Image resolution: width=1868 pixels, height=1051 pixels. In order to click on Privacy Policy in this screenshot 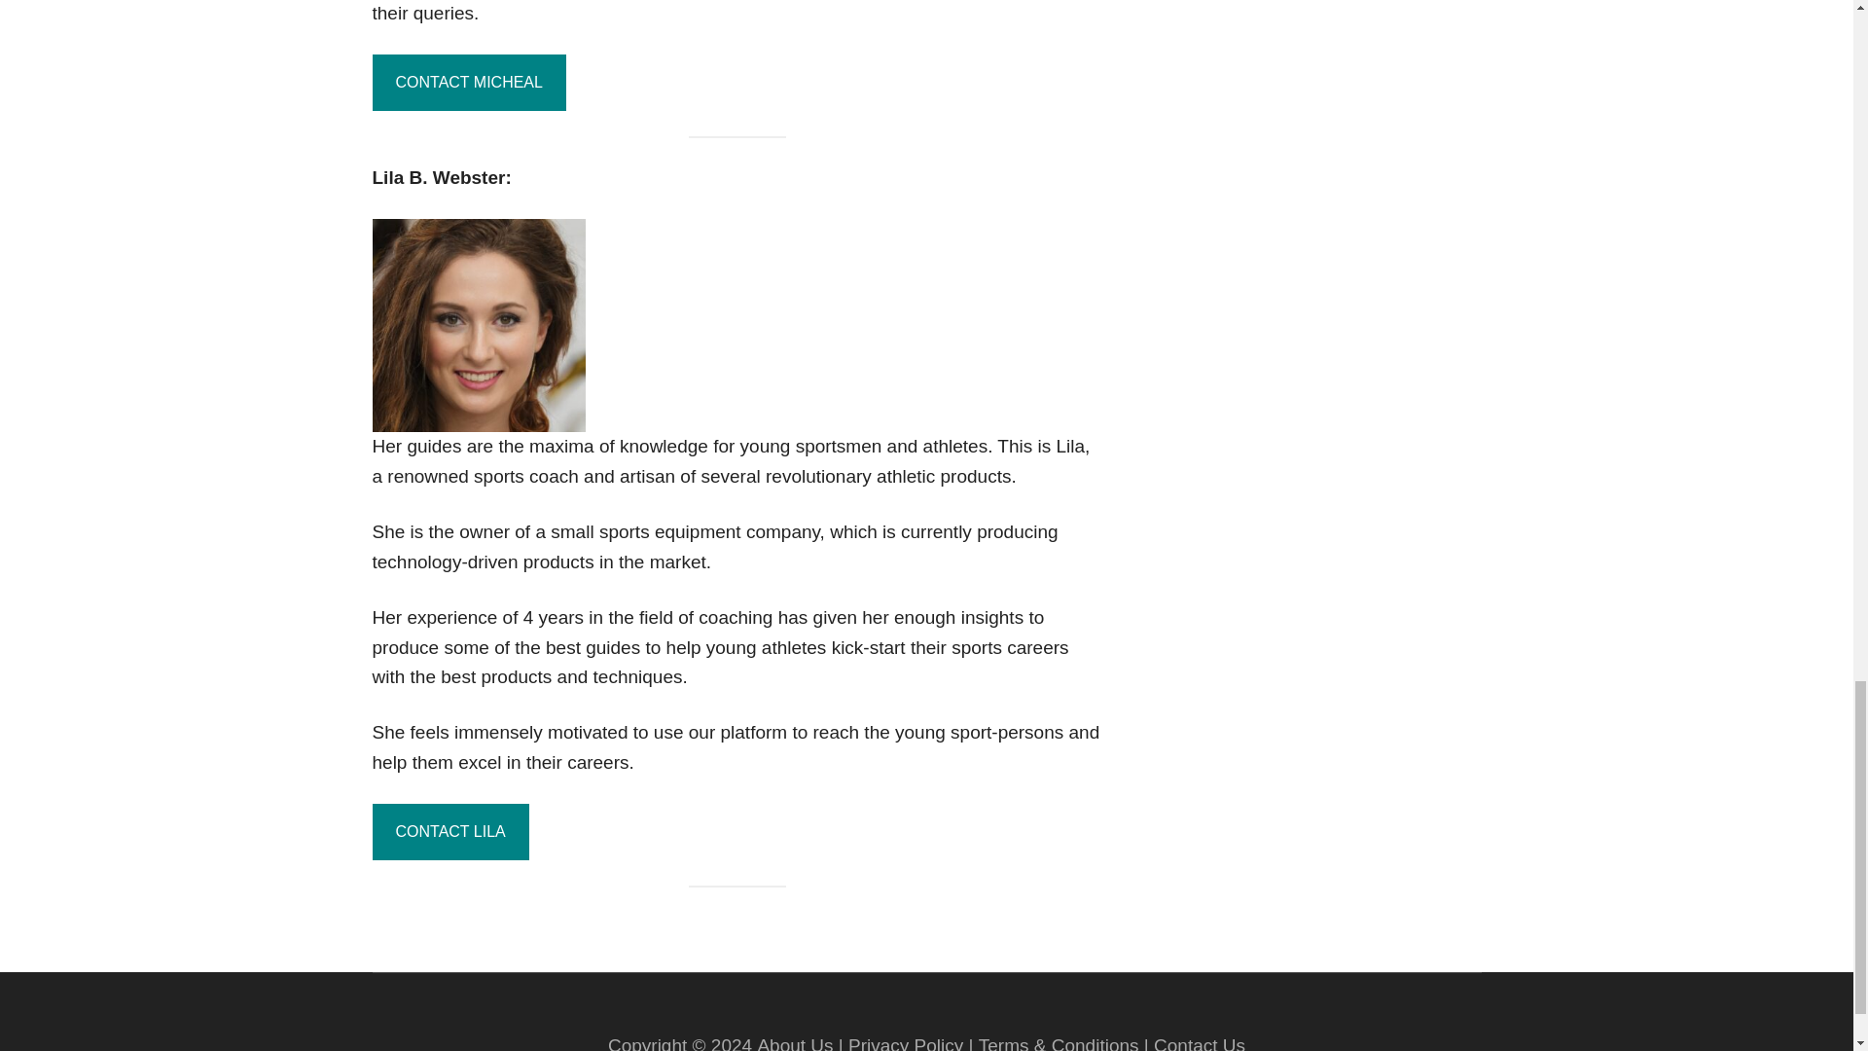, I will do `click(905, 1043)`.